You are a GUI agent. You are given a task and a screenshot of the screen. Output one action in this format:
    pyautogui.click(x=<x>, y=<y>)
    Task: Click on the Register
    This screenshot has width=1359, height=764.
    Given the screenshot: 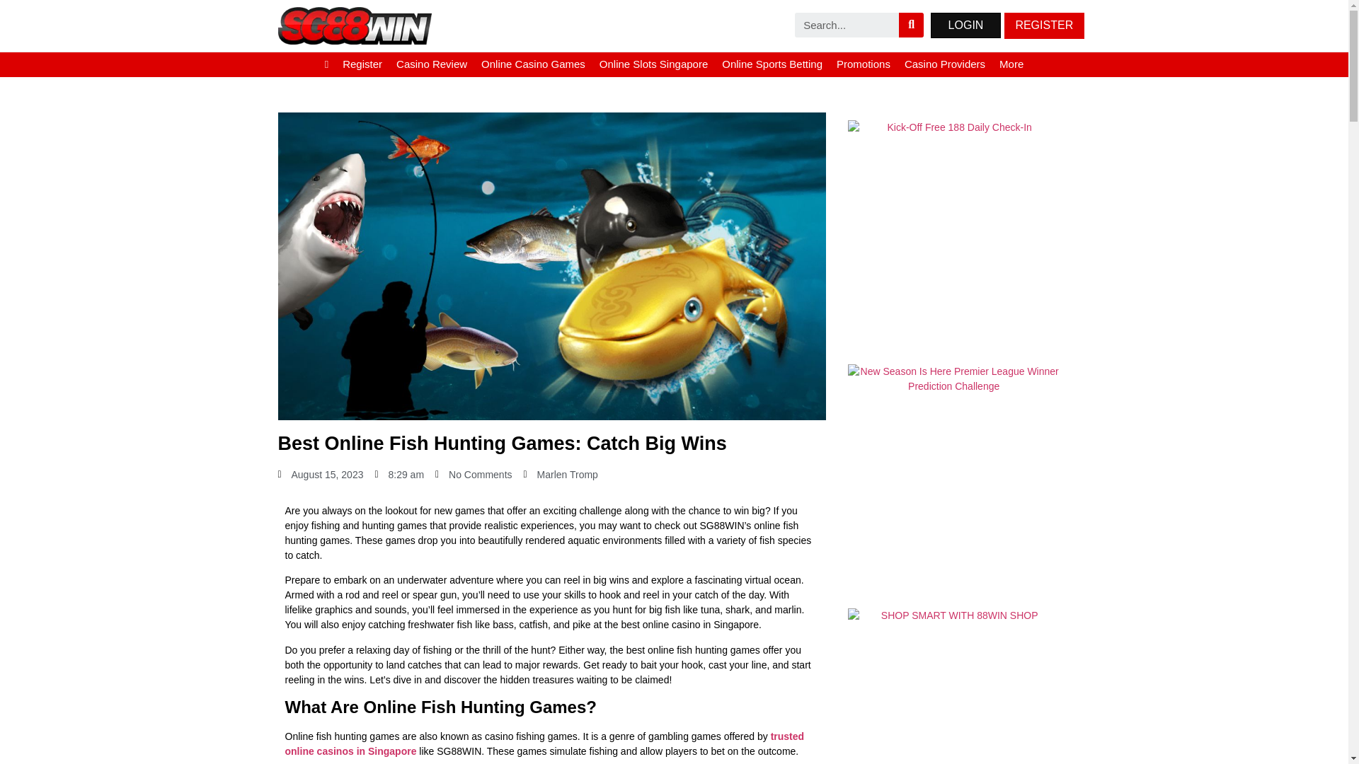 What is the action you would take?
    pyautogui.click(x=362, y=65)
    